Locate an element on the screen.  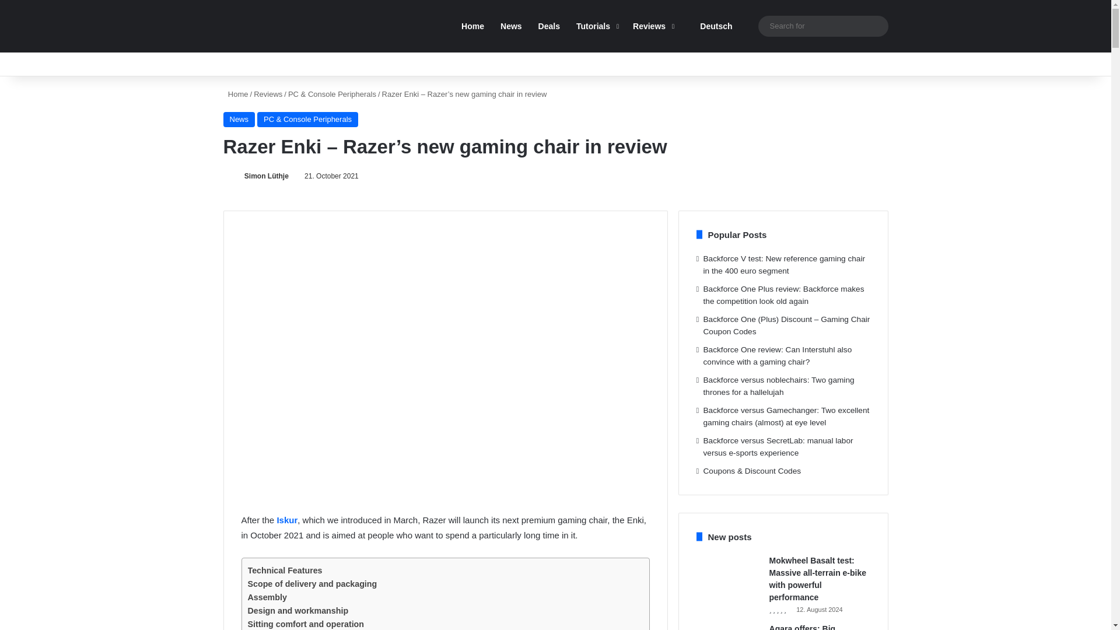
Design and workmanship is located at coordinates (297, 611).